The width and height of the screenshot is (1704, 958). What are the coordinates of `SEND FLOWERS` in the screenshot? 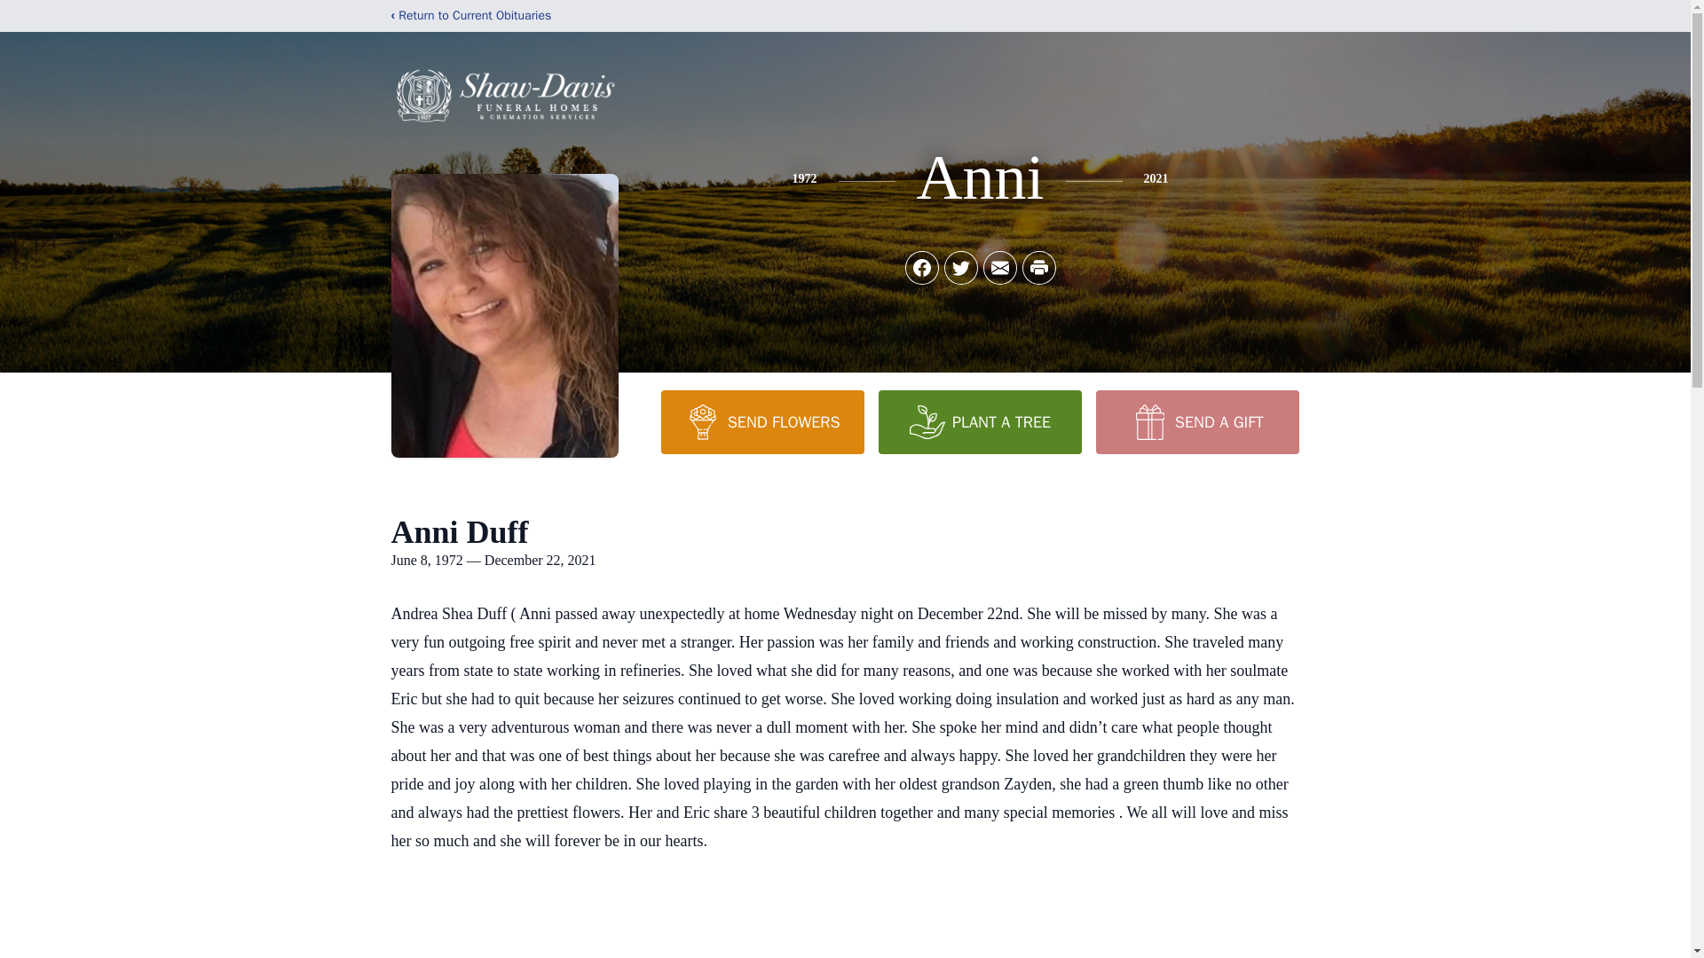 It's located at (761, 421).